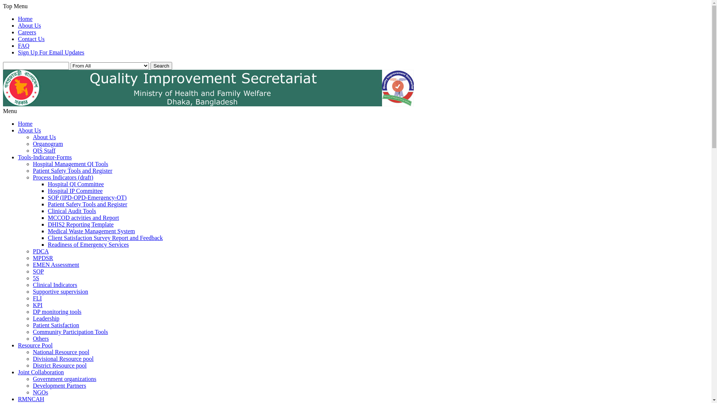 This screenshot has width=717, height=403. Describe the element at coordinates (60, 292) in the screenshot. I see `Supportive supervision` at that location.